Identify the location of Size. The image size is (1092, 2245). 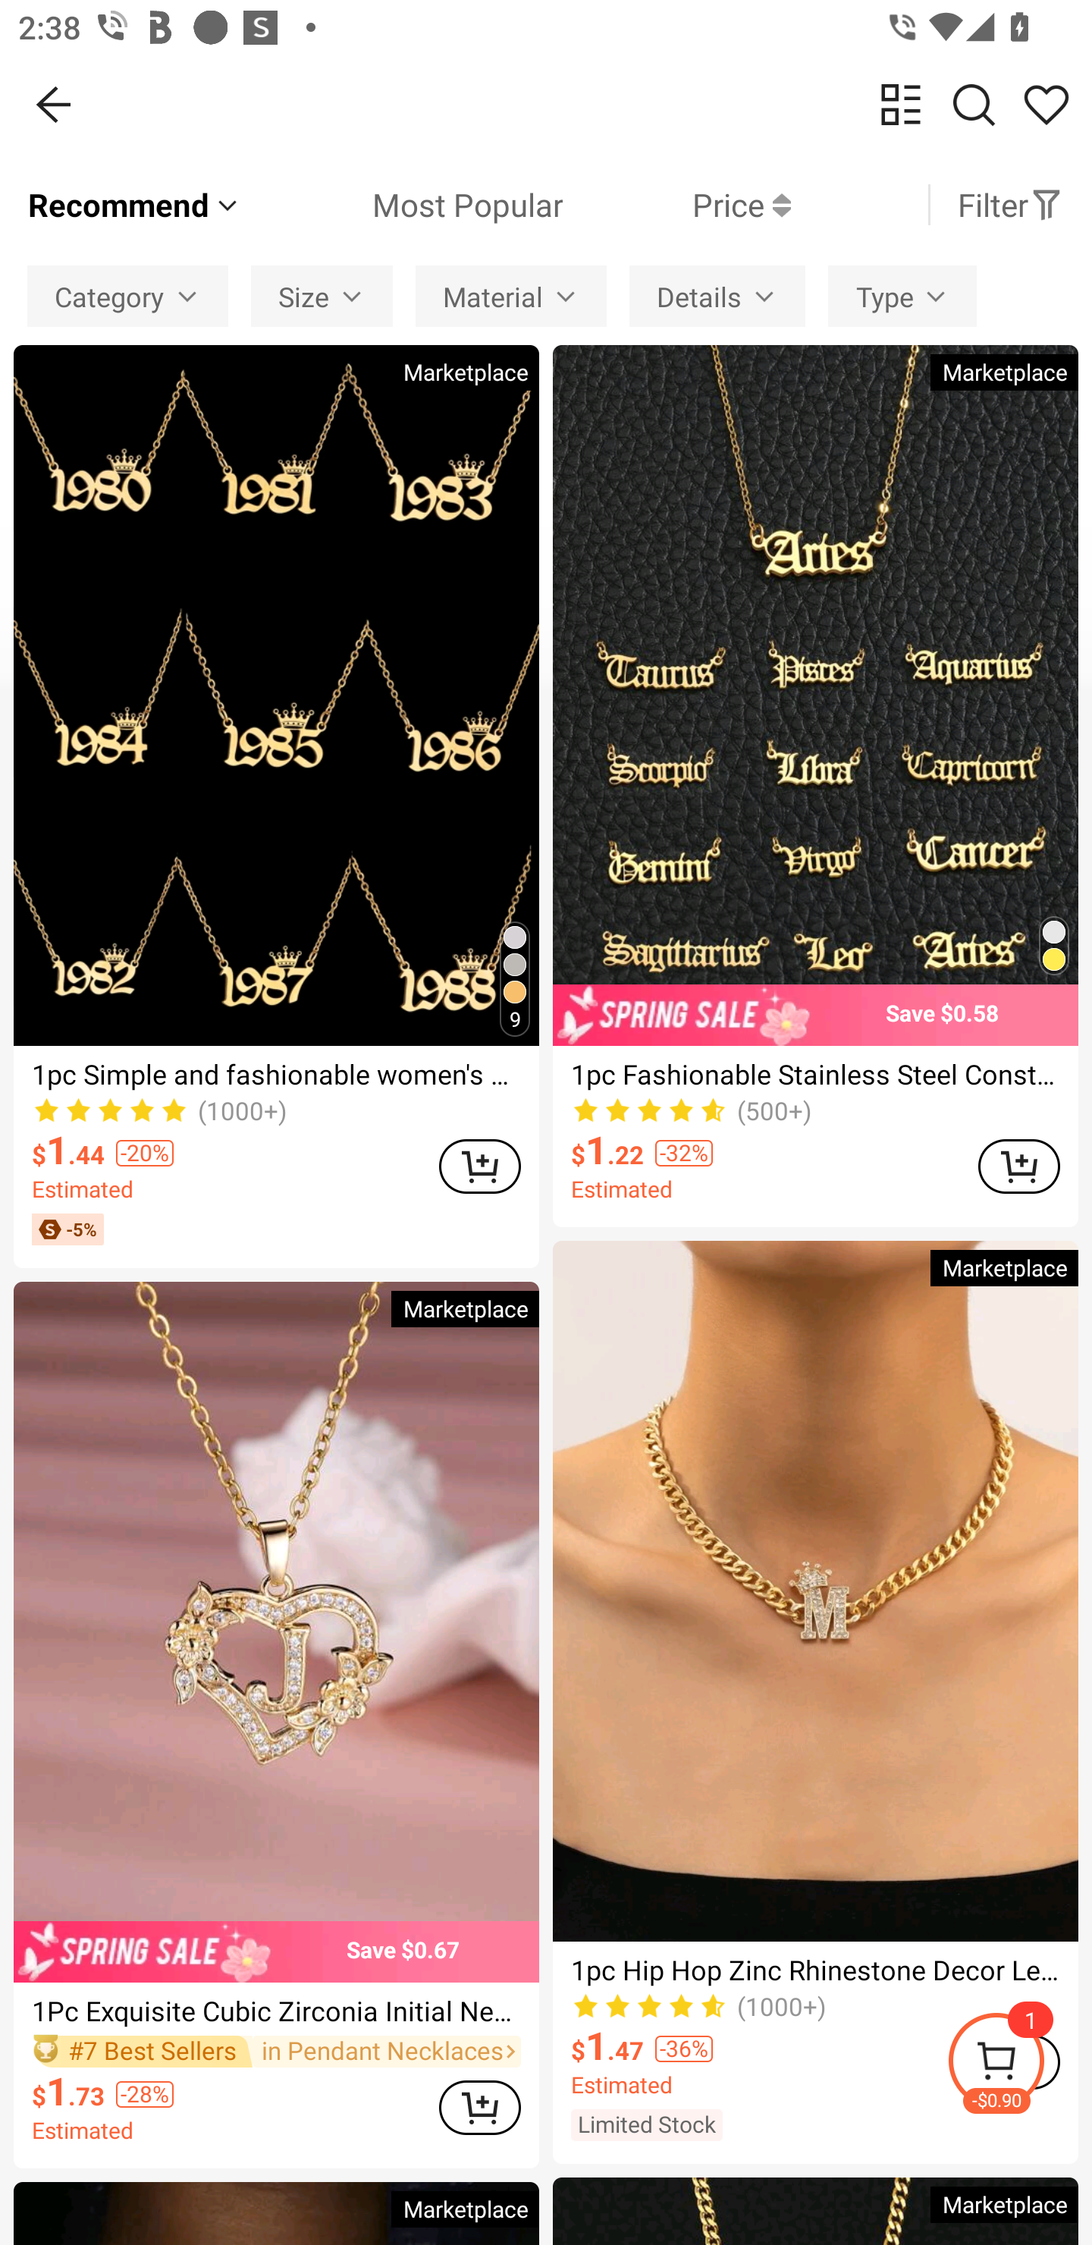
(322, 296).